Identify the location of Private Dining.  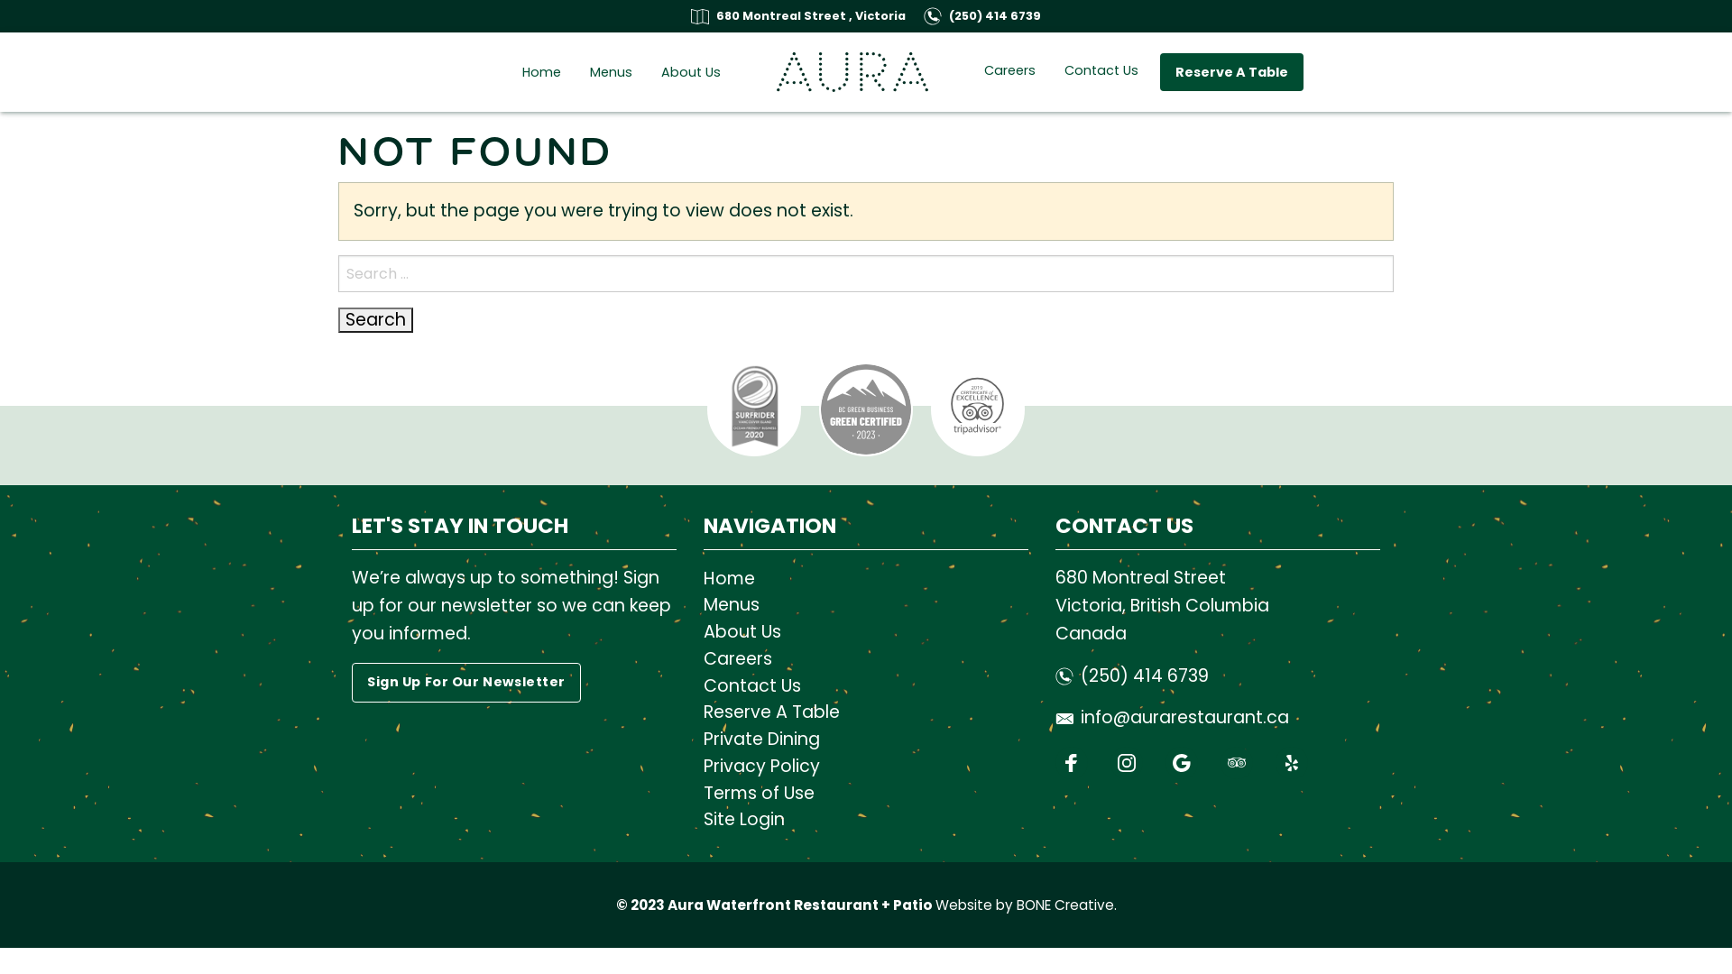
(866, 740).